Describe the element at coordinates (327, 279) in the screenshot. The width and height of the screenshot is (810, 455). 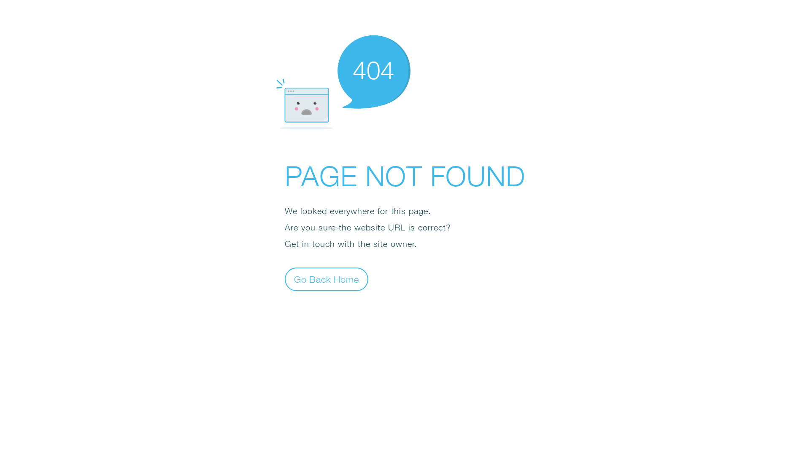
I see `Go Back Home` at that location.